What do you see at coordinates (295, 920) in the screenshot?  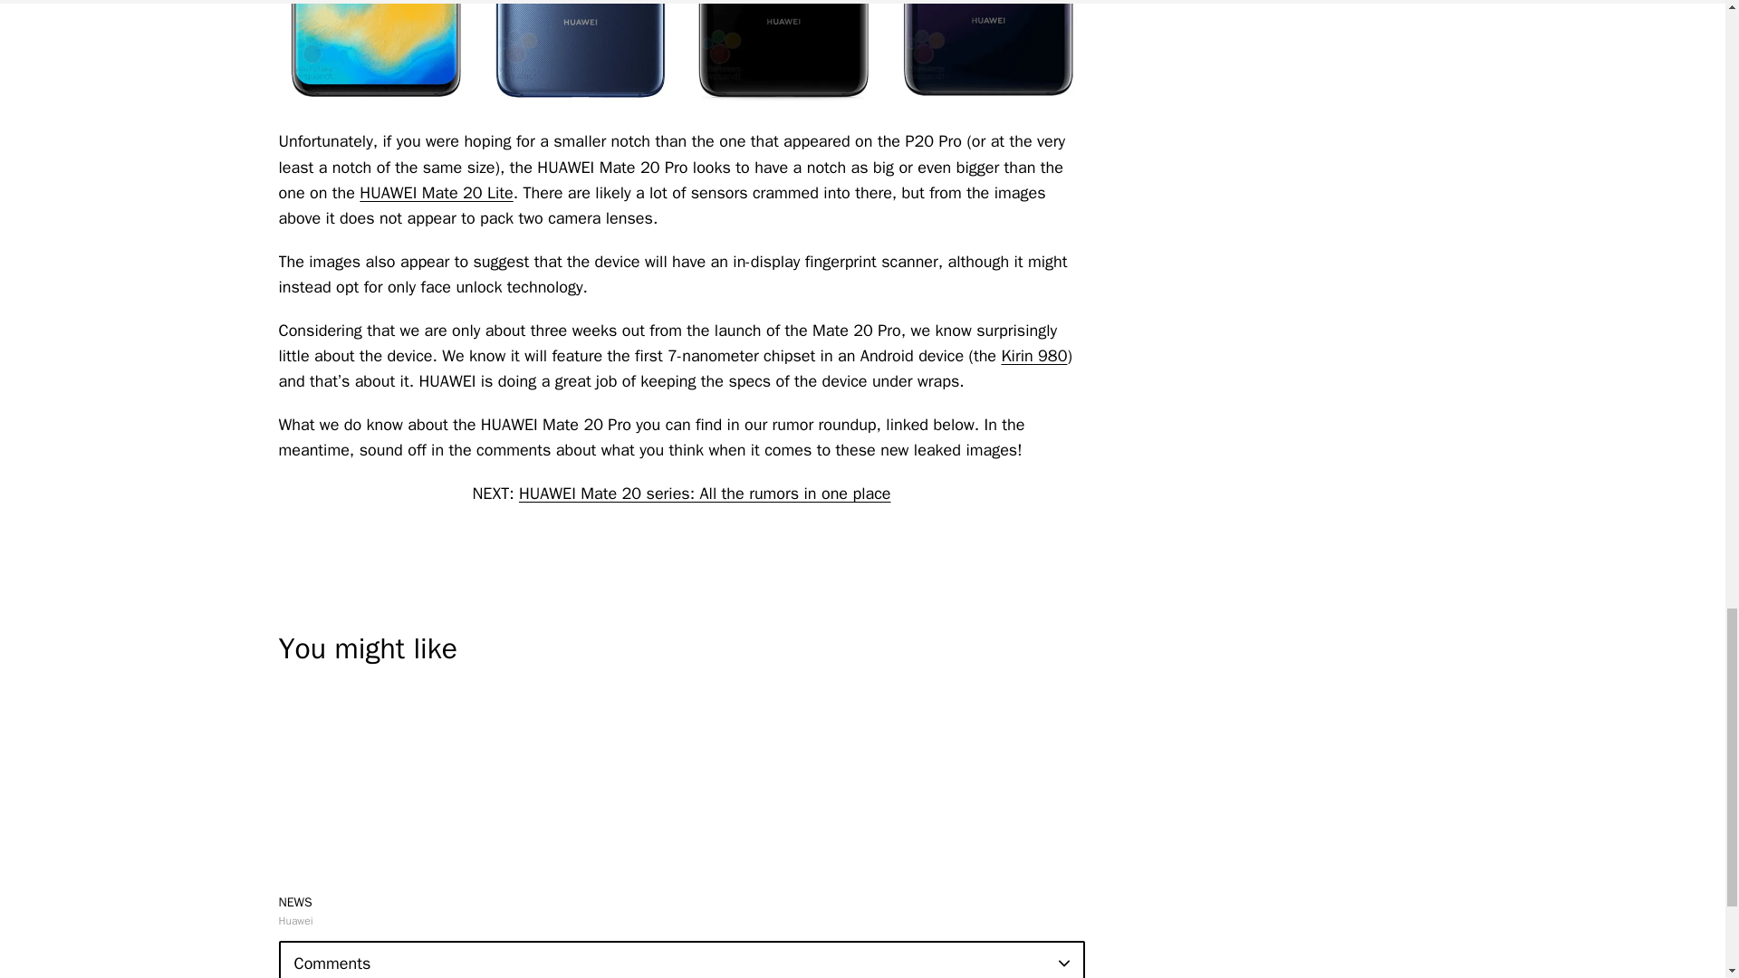 I see `Huawei` at bounding box center [295, 920].